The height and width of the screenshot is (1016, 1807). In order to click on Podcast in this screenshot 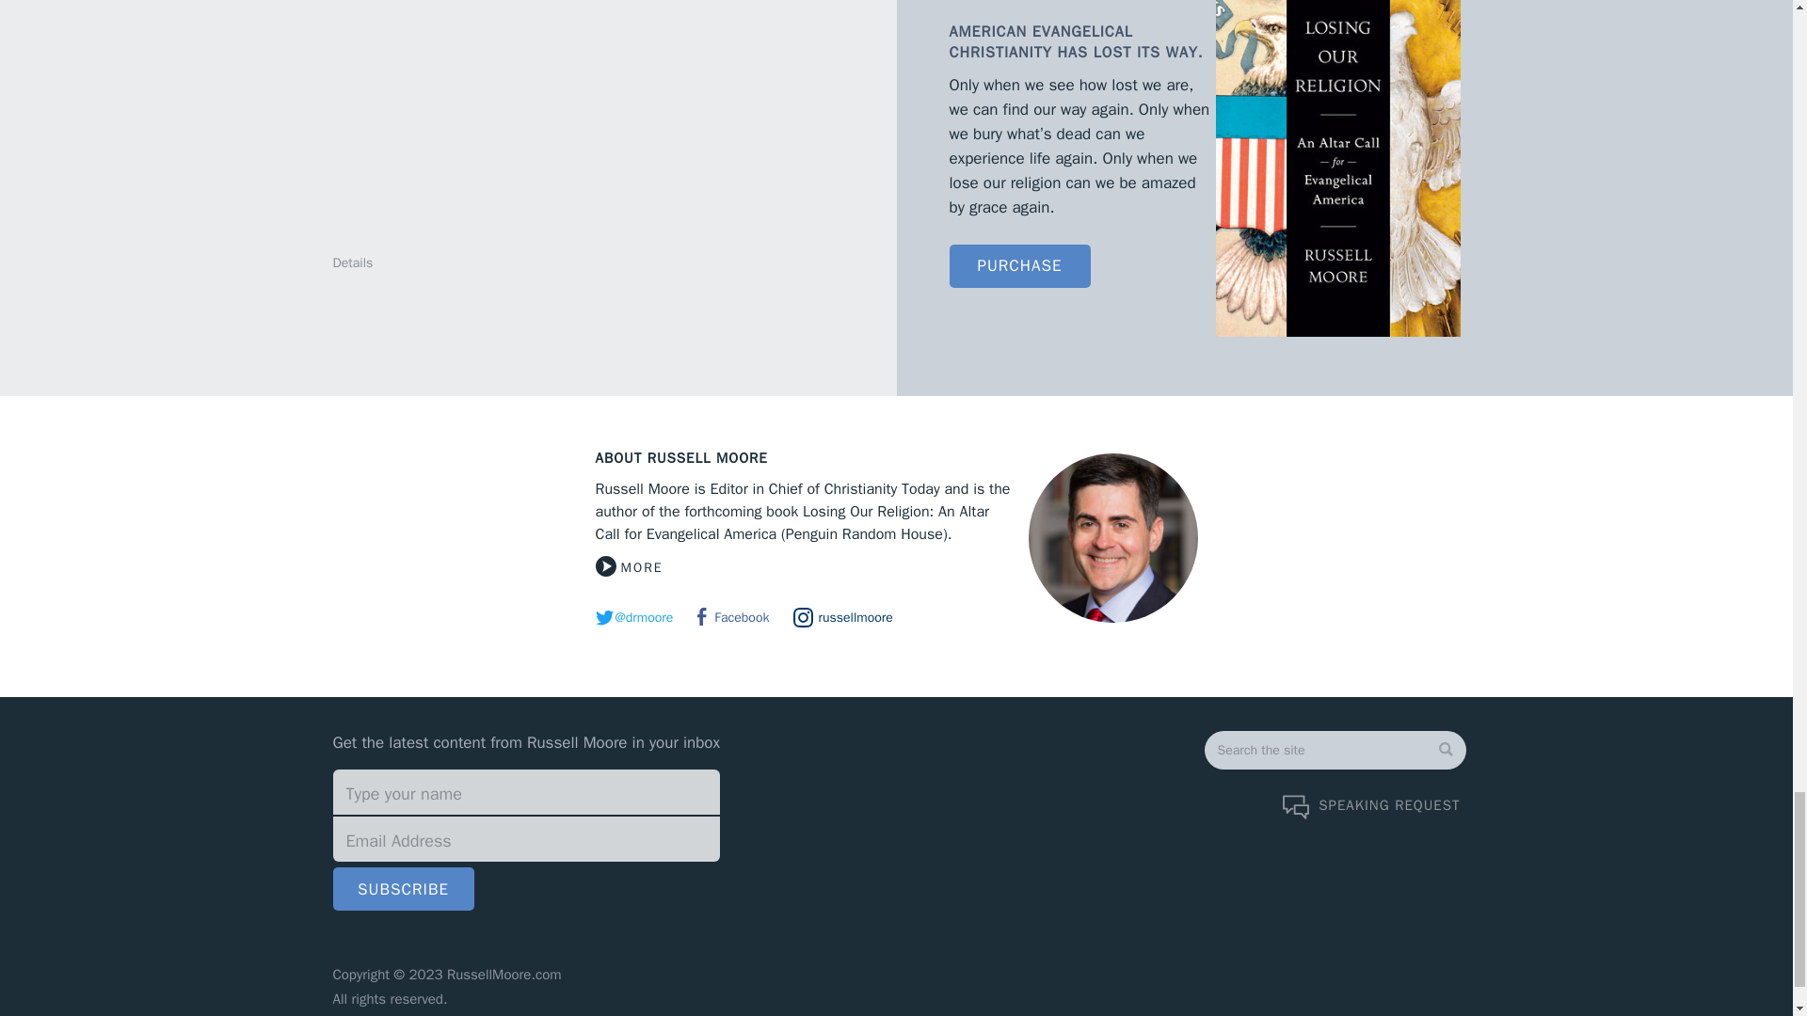, I will do `click(1342, 1014)`.